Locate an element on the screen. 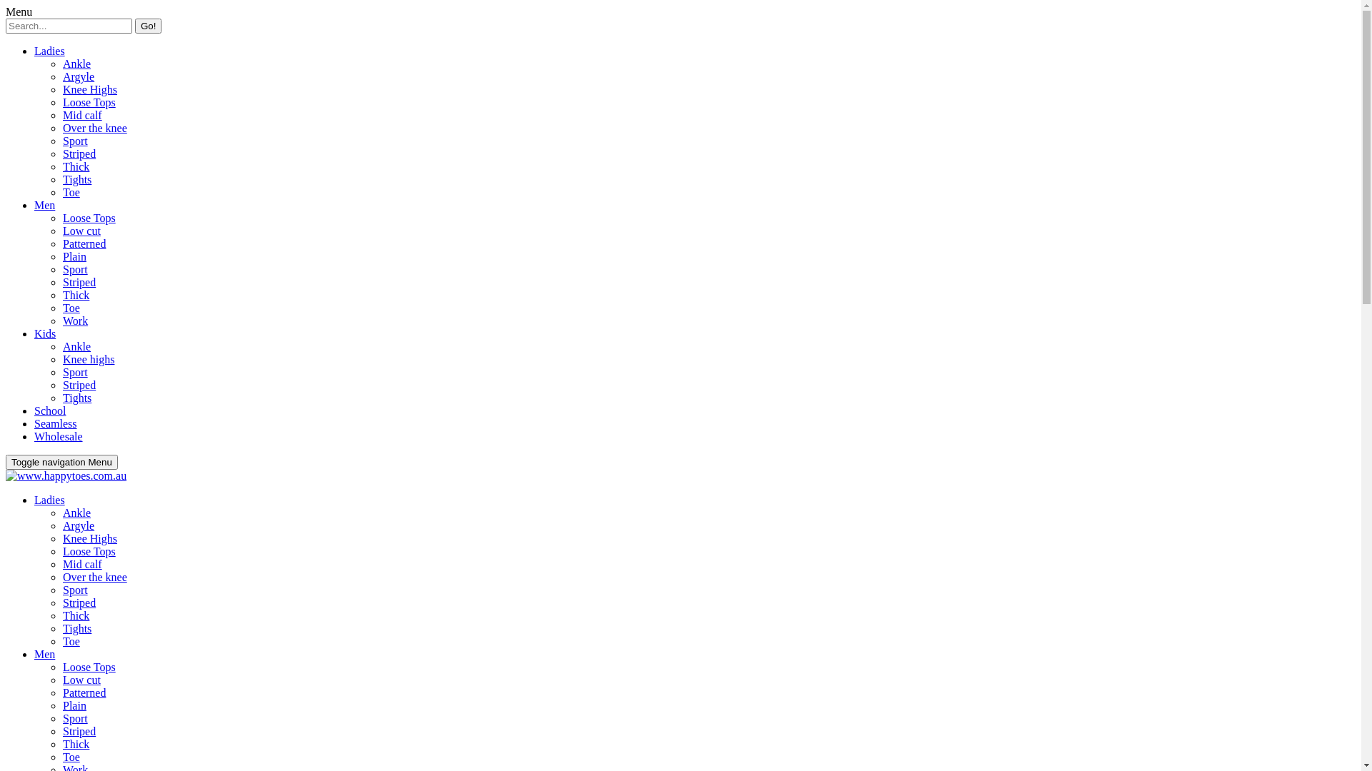 This screenshot has width=1372, height=771. Argyle is located at coordinates (79, 525).